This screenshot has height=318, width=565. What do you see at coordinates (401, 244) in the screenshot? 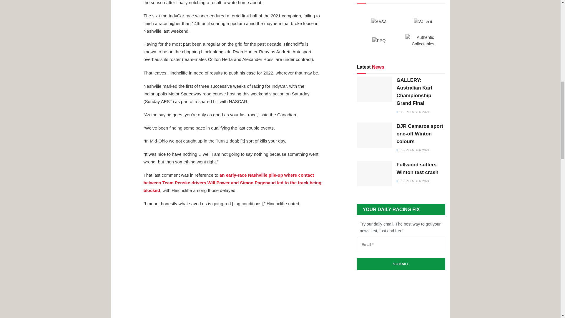
I see `Email` at bounding box center [401, 244].